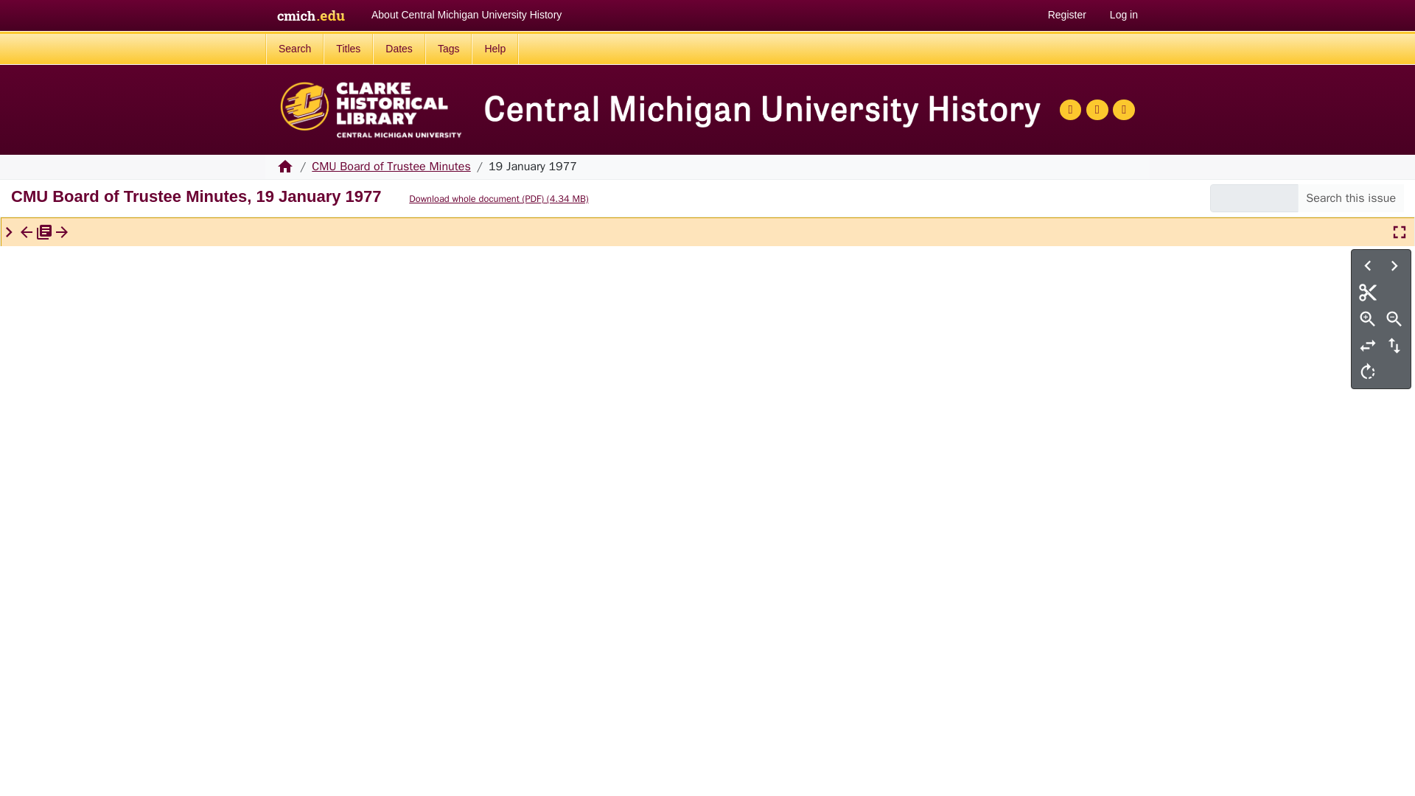 Image resolution: width=1415 pixels, height=796 pixels. Describe the element at coordinates (27, 231) in the screenshot. I see `Previous document` at that location.